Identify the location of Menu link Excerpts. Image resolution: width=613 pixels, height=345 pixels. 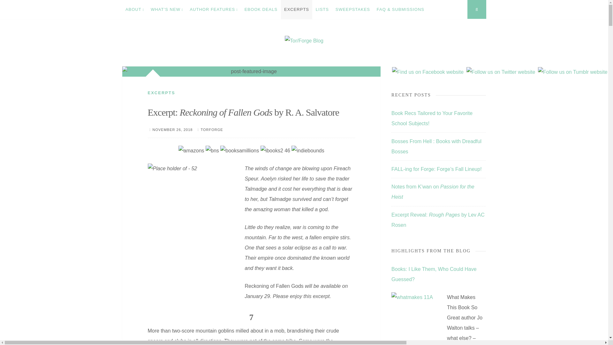
(297, 10).